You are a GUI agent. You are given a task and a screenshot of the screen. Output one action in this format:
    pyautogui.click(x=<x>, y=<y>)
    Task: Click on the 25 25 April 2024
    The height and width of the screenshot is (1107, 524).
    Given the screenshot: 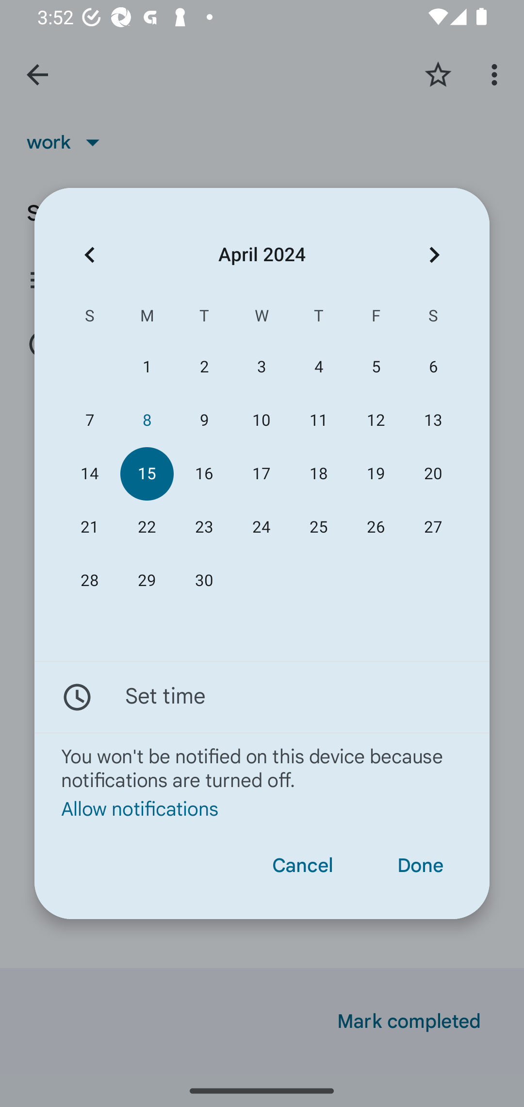 What is the action you would take?
    pyautogui.click(x=319, y=527)
    